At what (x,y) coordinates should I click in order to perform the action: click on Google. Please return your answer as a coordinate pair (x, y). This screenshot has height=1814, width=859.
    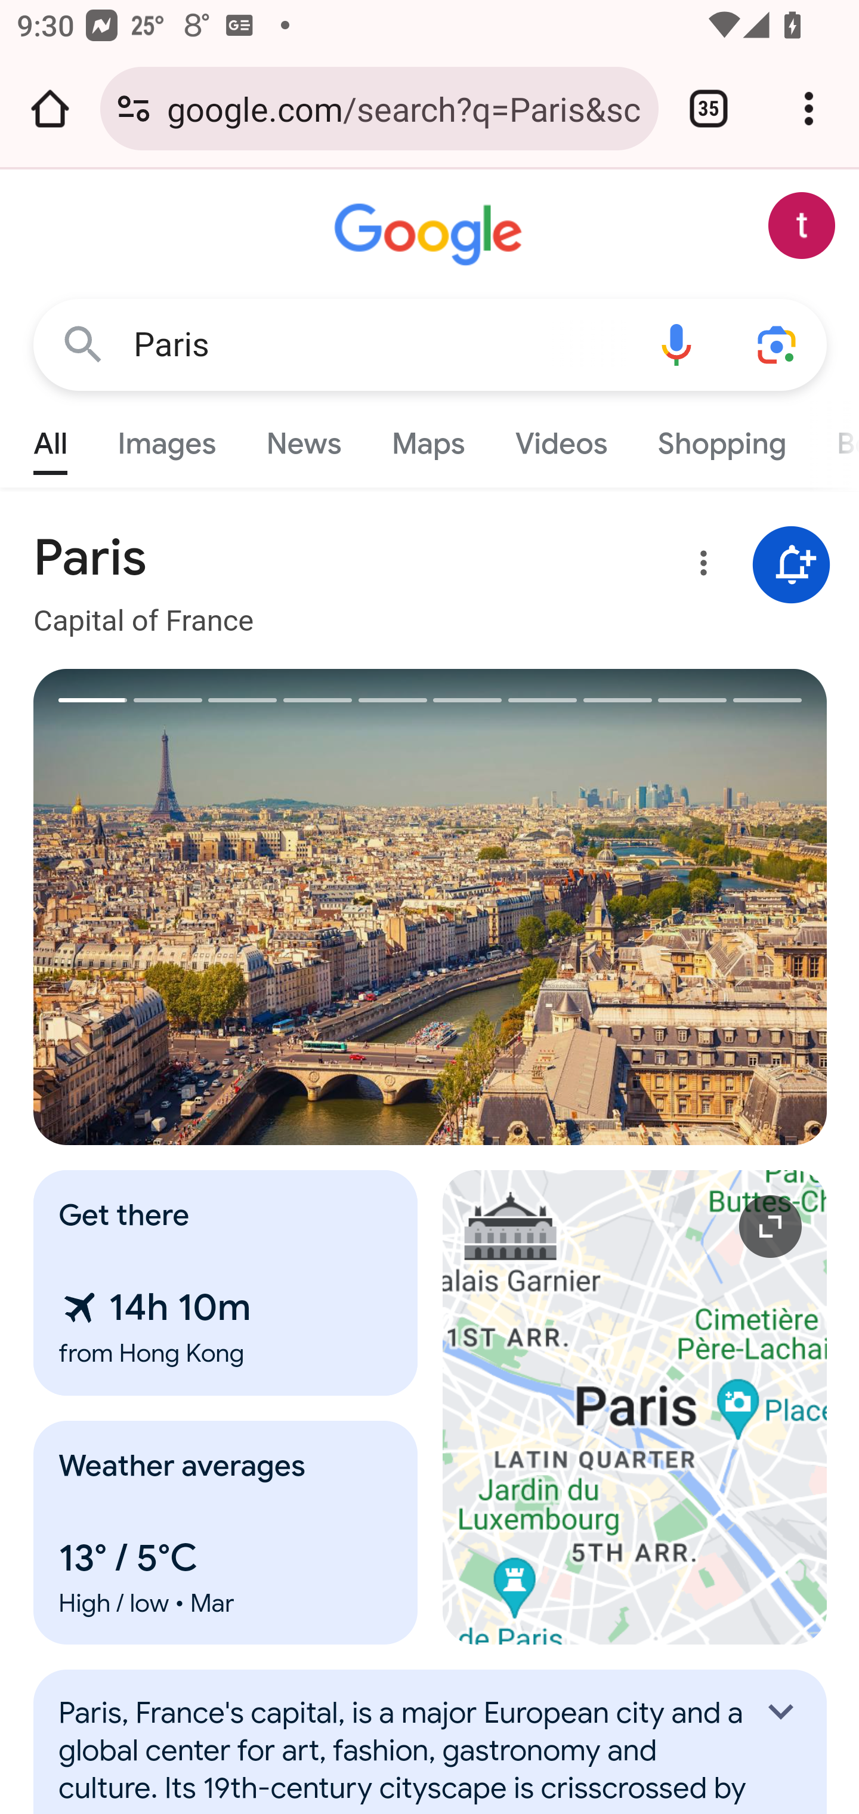
    Looking at the image, I should click on (431, 235).